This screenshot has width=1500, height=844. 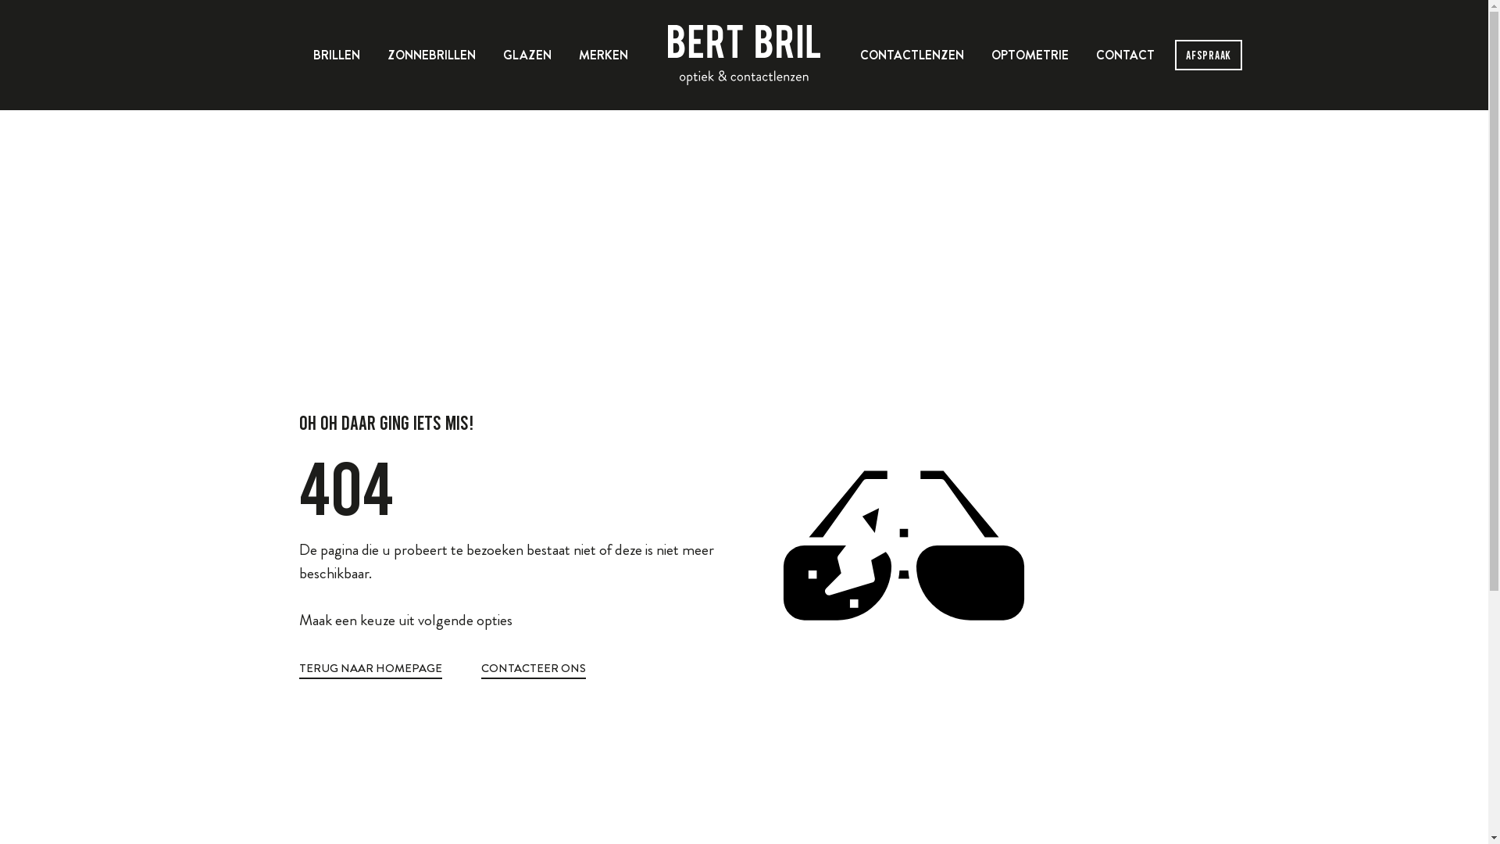 I want to click on CONTACT, so click(x=1125, y=55).